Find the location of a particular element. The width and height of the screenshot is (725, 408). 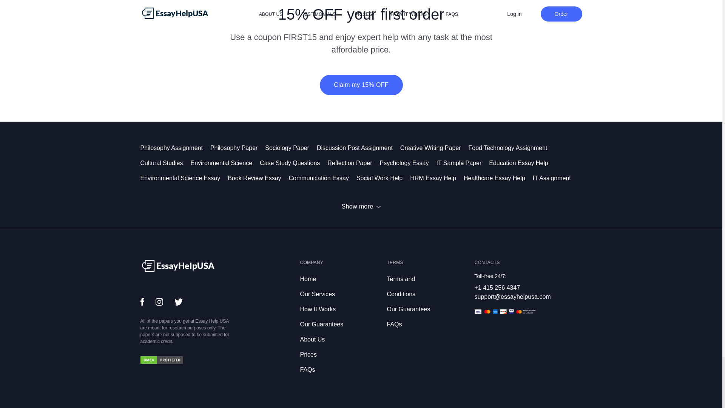

Cultural Studies is located at coordinates (165, 163).